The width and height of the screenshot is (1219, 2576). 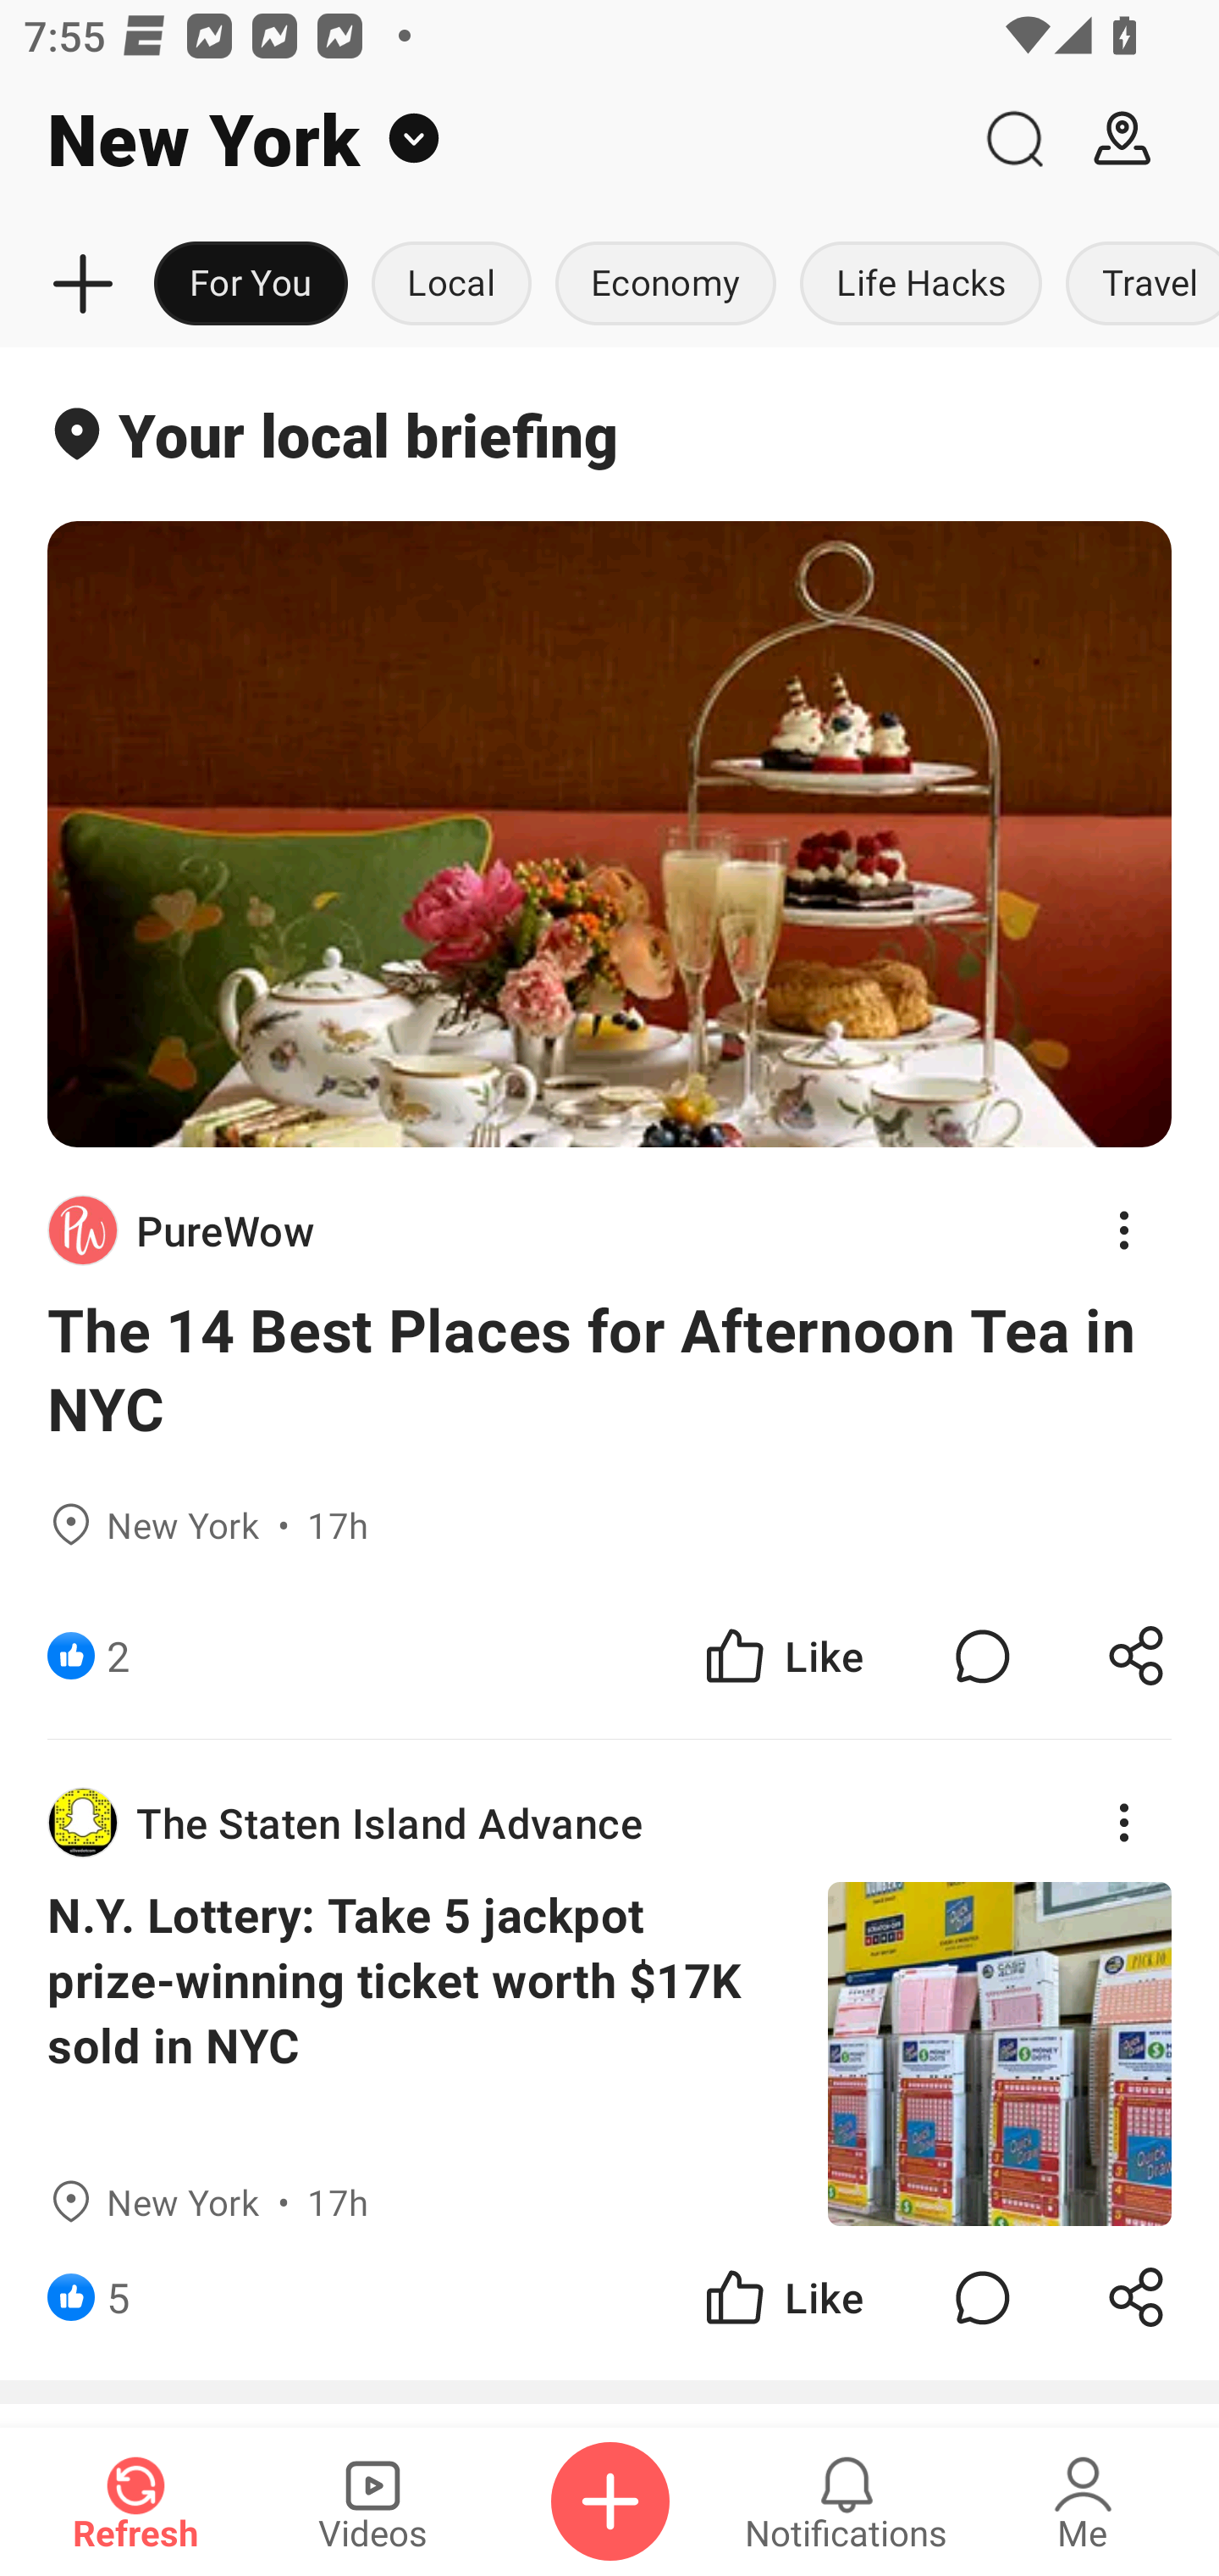 What do you see at coordinates (480, 139) in the screenshot?
I see `New York` at bounding box center [480, 139].